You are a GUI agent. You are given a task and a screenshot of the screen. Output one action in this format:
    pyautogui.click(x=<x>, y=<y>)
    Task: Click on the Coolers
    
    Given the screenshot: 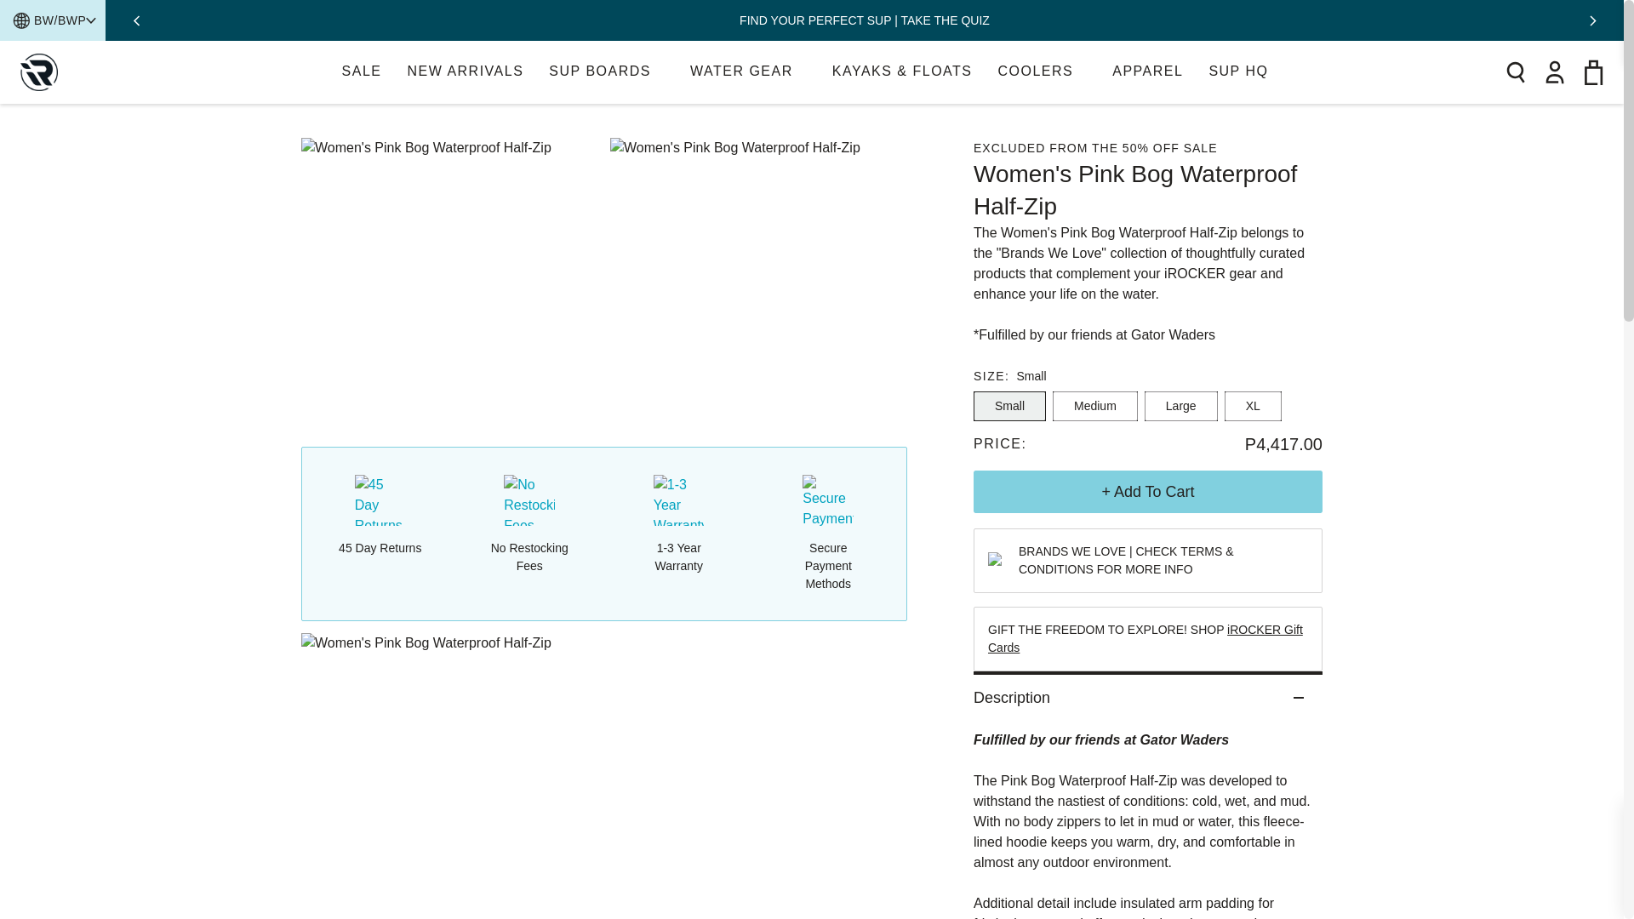 What is the action you would take?
    pyautogui.click(x=1042, y=71)
    